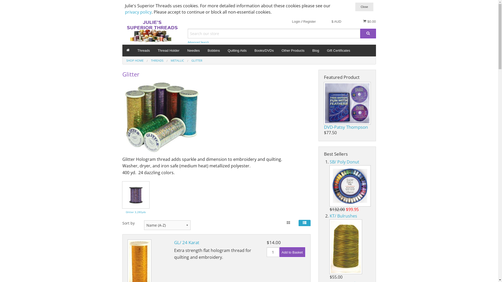 Image resolution: width=502 pixels, height=282 pixels. Describe the element at coordinates (136, 195) in the screenshot. I see `Glitter 3,280yds` at that location.